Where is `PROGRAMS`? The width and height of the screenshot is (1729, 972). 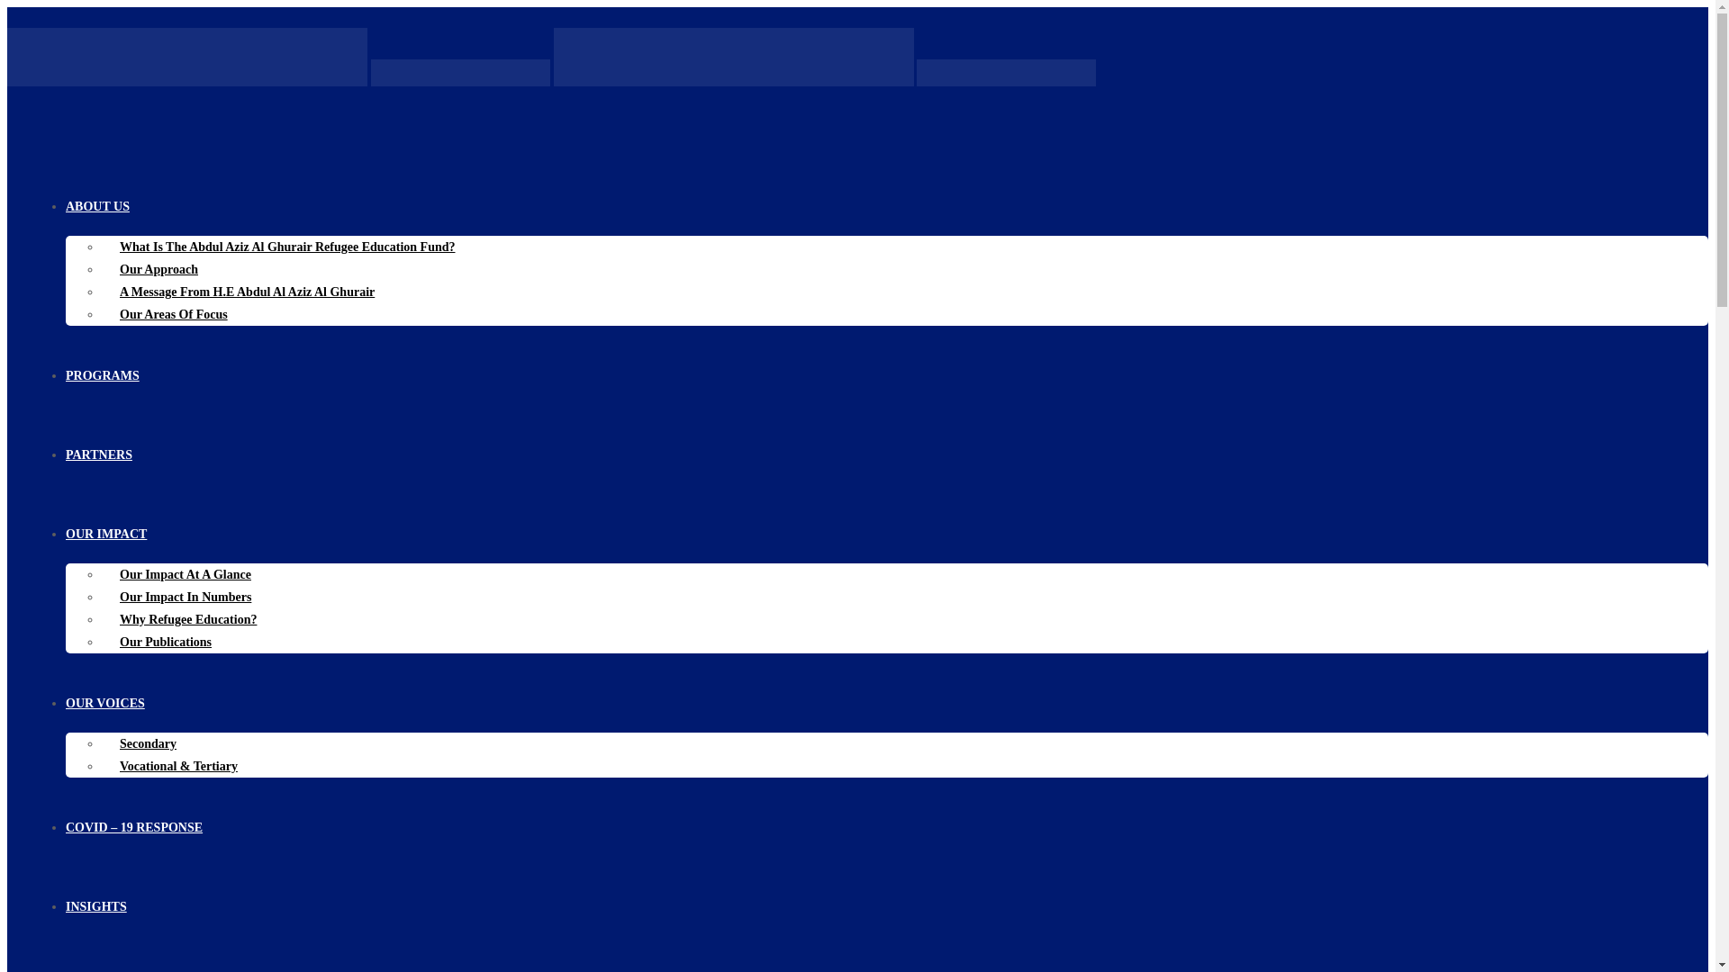 PROGRAMS is located at coordinates (103, 376).